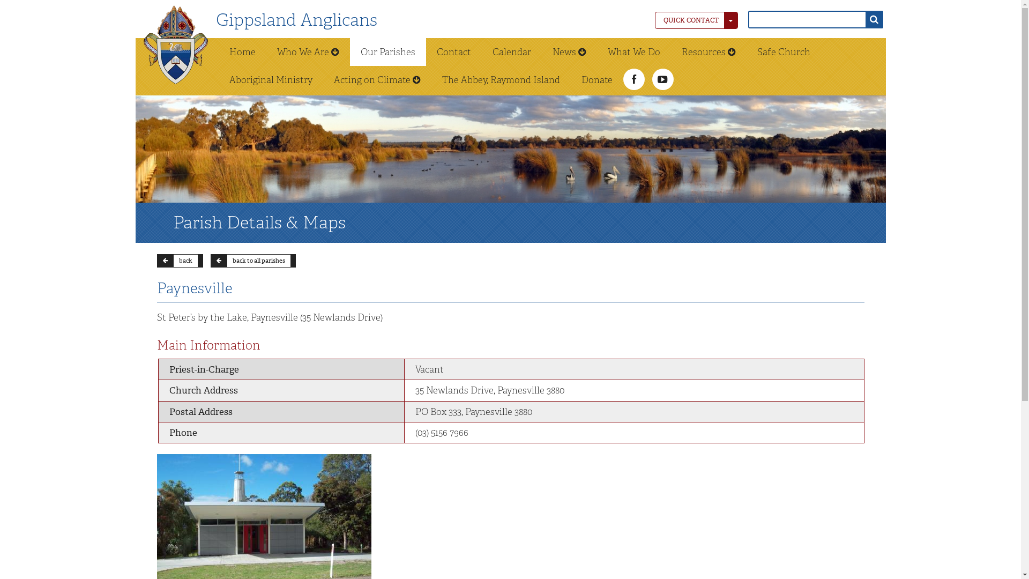  What do you see at coordinates (387, 52) in the screenshot?
I see `Our Parishes` at bounding box center [387, 52].